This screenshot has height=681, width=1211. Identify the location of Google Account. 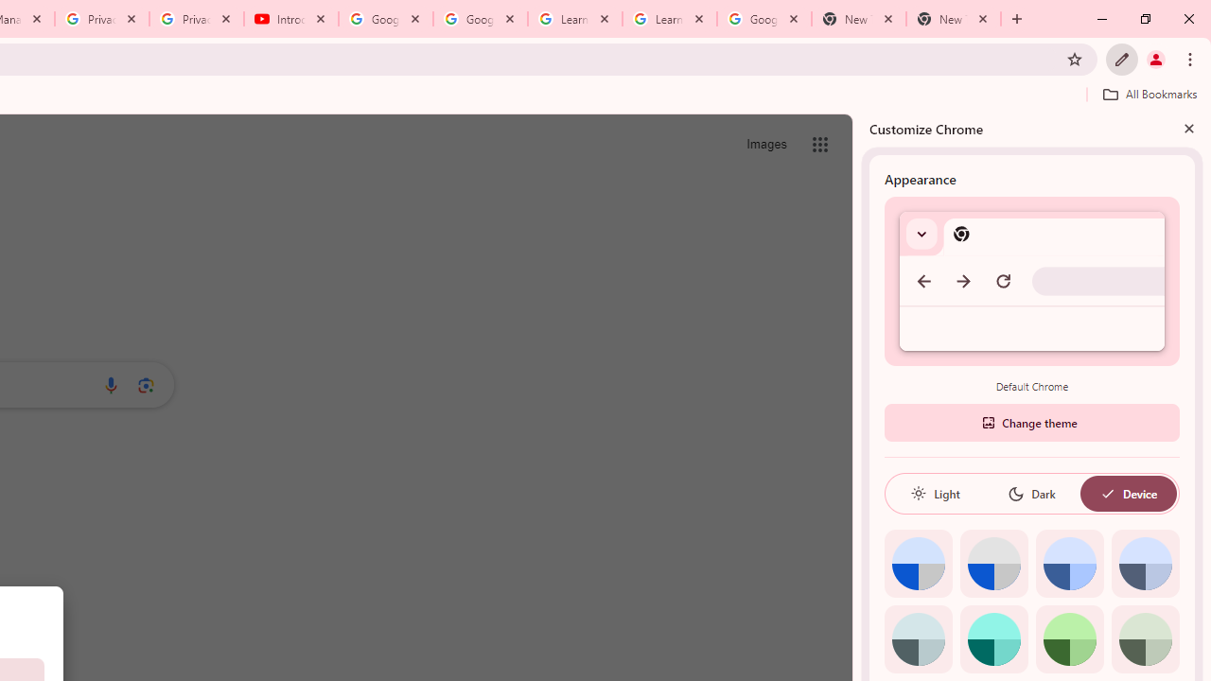
(763, 19).